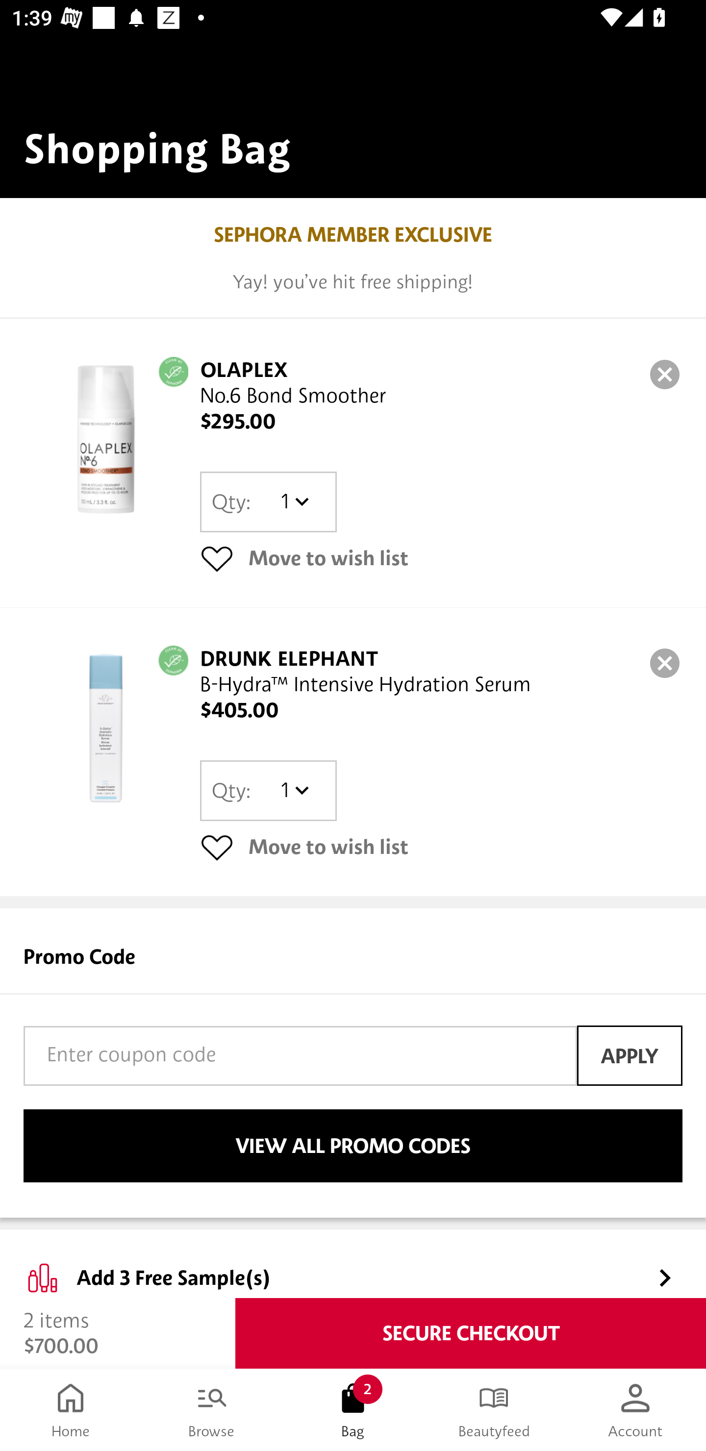  I want to click on Account, so click(635, 1410).